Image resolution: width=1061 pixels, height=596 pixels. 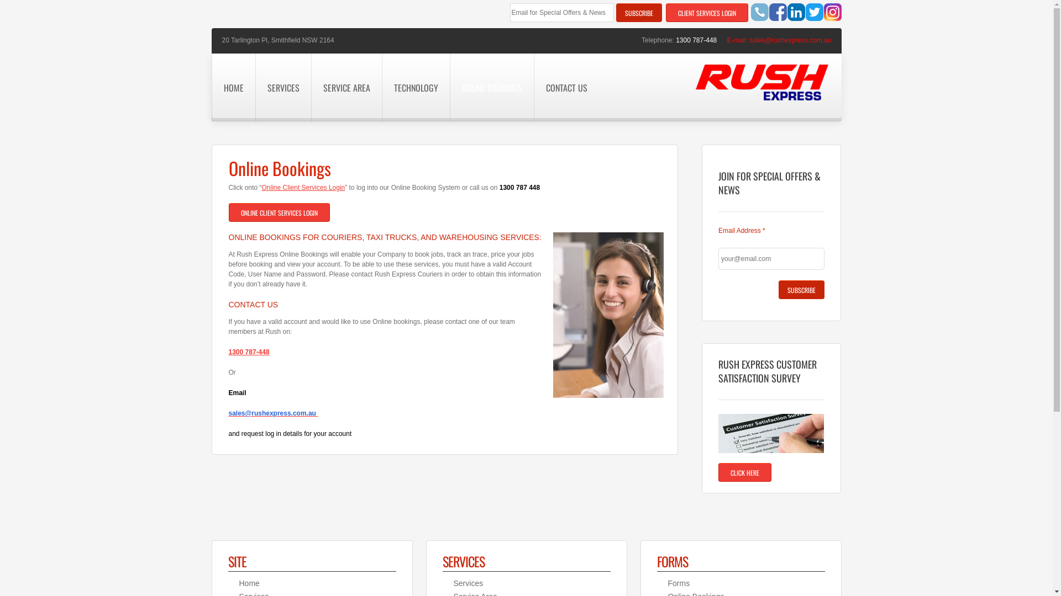 What do you see at coordinates (346, 87) in the screenshot?
I see `SERVICE AREA` at bounding box center [346, 87].